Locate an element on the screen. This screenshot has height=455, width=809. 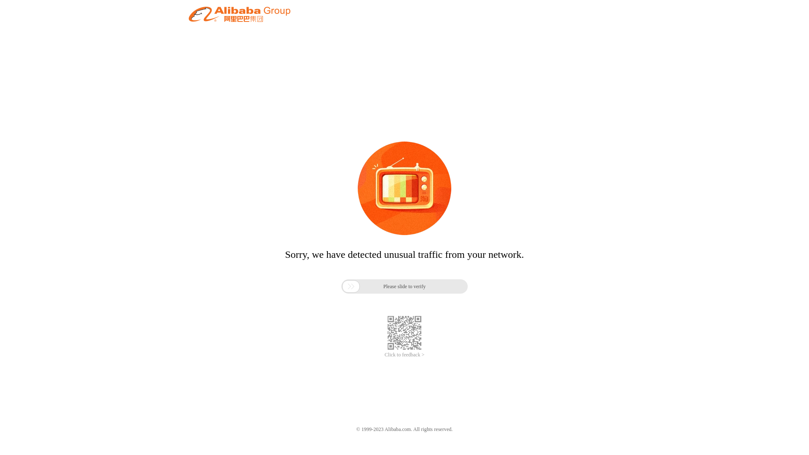
Click to feedback > is located at coordinates (404, 355).